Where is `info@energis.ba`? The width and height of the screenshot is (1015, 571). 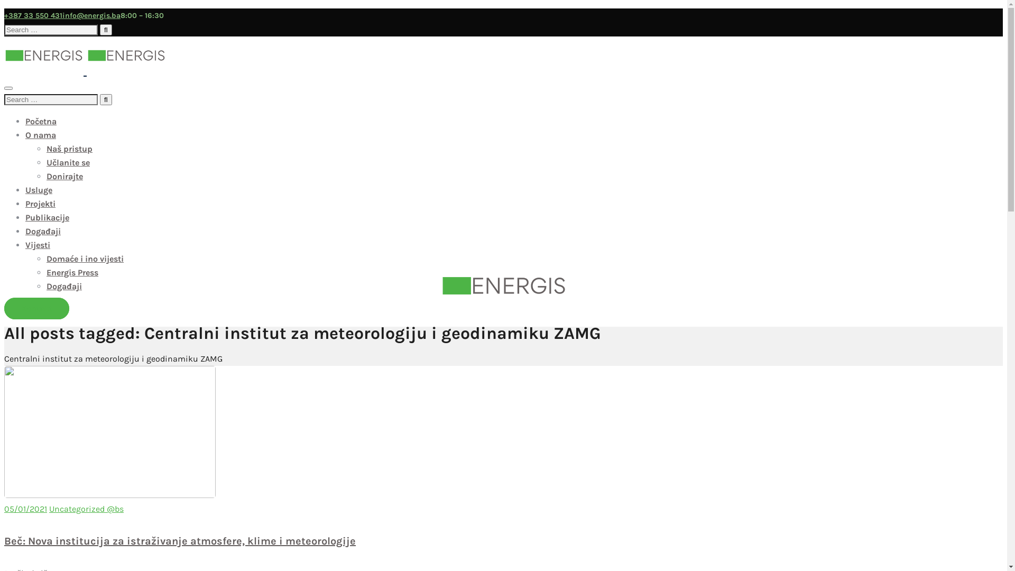
info@energis.ba is located at coordinates (91, 16).